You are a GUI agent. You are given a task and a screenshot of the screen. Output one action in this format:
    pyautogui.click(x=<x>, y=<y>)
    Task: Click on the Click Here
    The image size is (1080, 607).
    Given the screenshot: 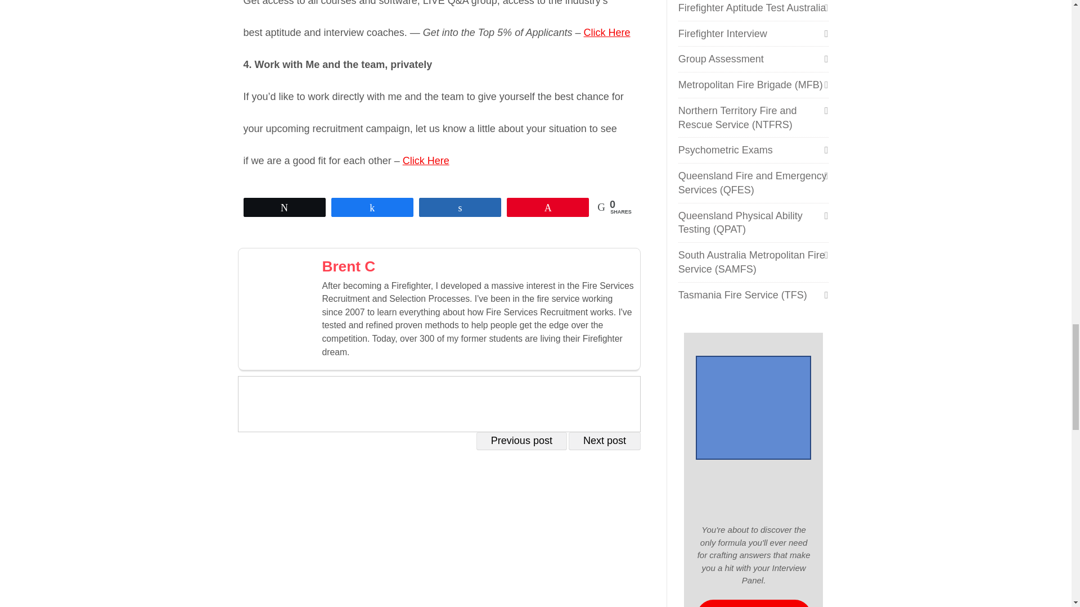 What is the action you would take?
    pyautogui.click(x=607, y=33)
    